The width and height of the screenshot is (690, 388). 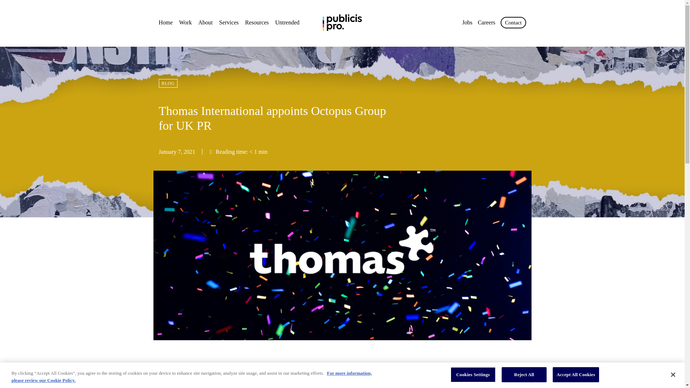 What do you see at coordinates (524, 374) in the screenshot?
I see `Reject All` at bounding box center [524, 374].